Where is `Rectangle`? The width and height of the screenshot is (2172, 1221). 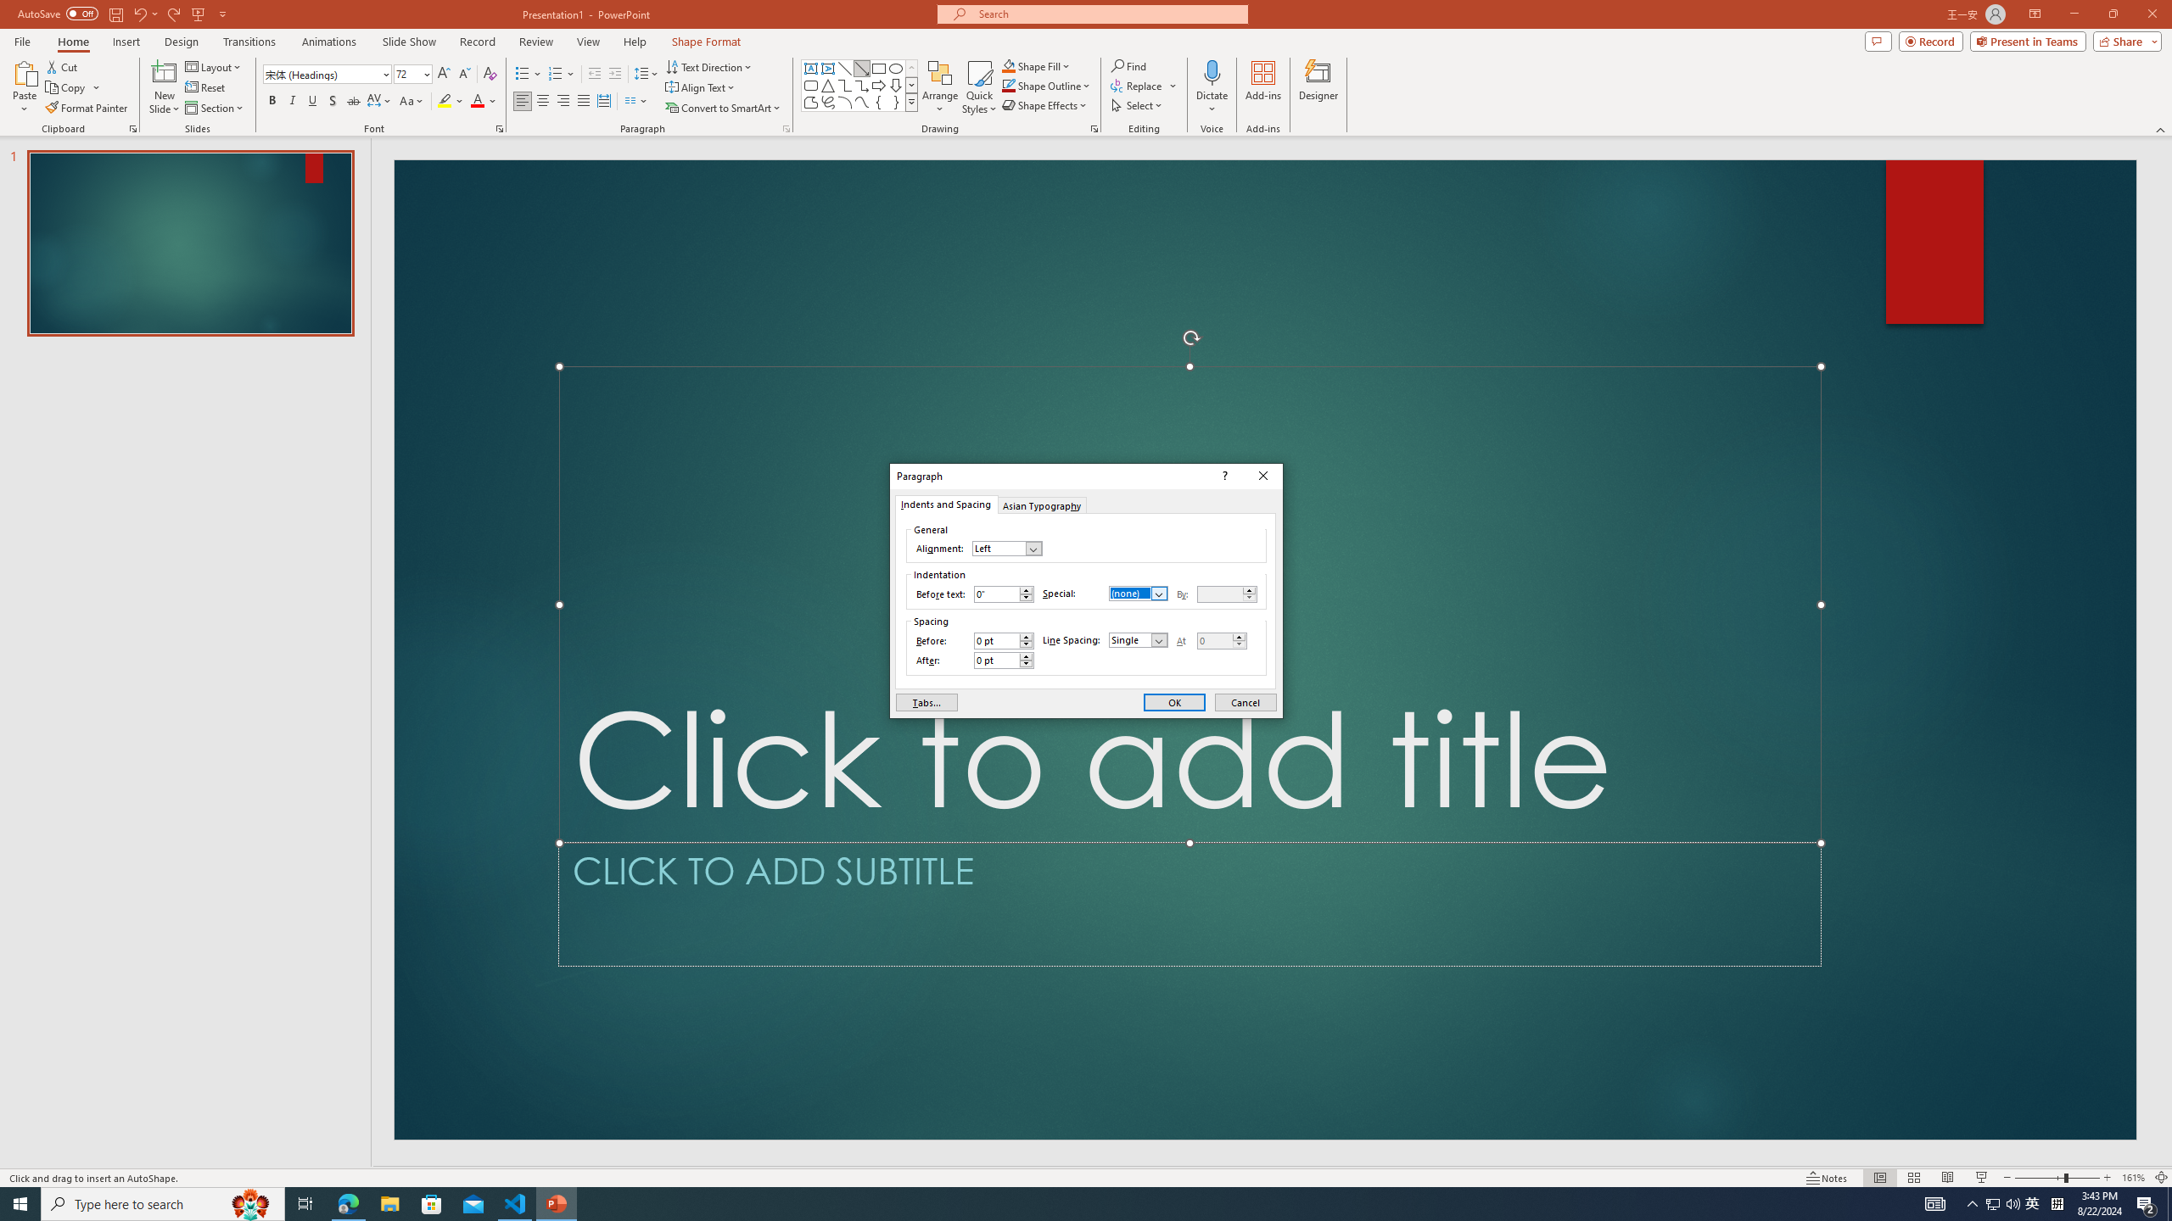
Rectangle is located at coordinates (879, 68).